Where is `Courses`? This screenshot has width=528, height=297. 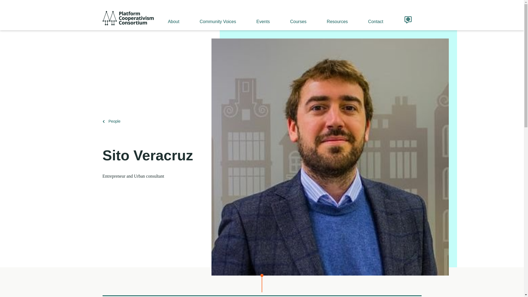
Courses is located at coordinates (298, 21).